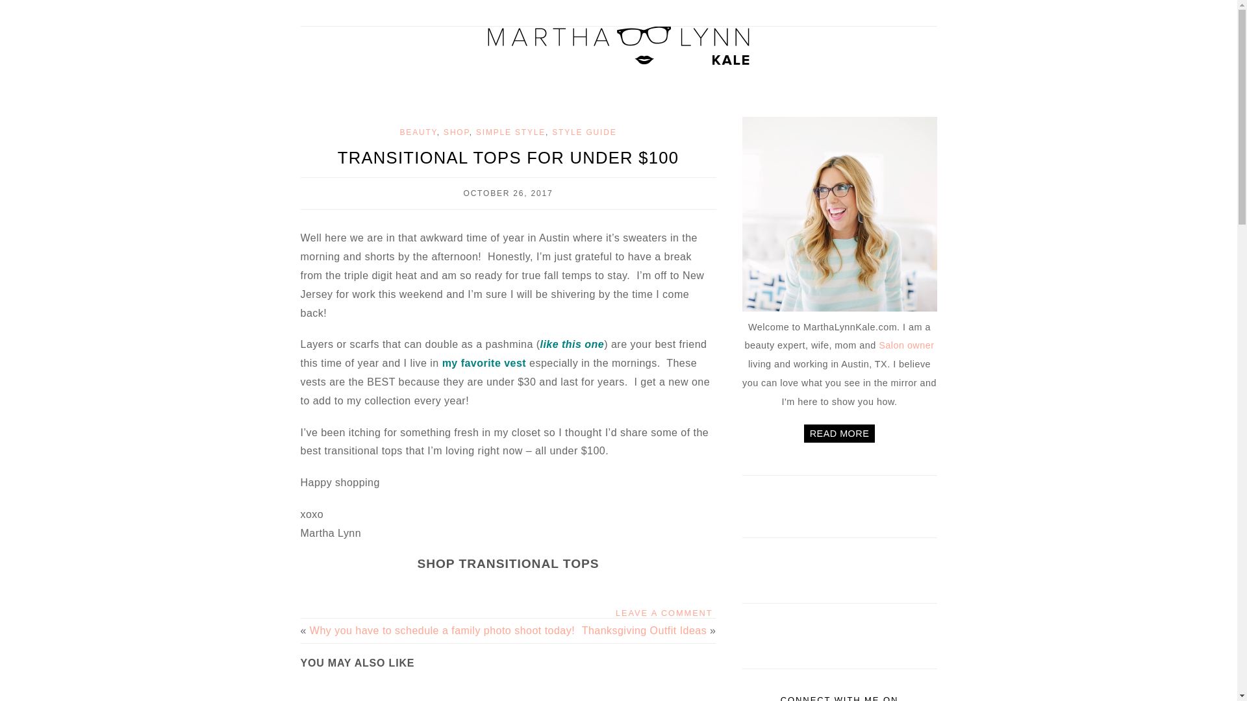 The height and width of the screenshot is (701, 1247). What do you see at coordinates (839, 434) in the screenshot?
I see `READ MORE` at bounding box center [839, 434].